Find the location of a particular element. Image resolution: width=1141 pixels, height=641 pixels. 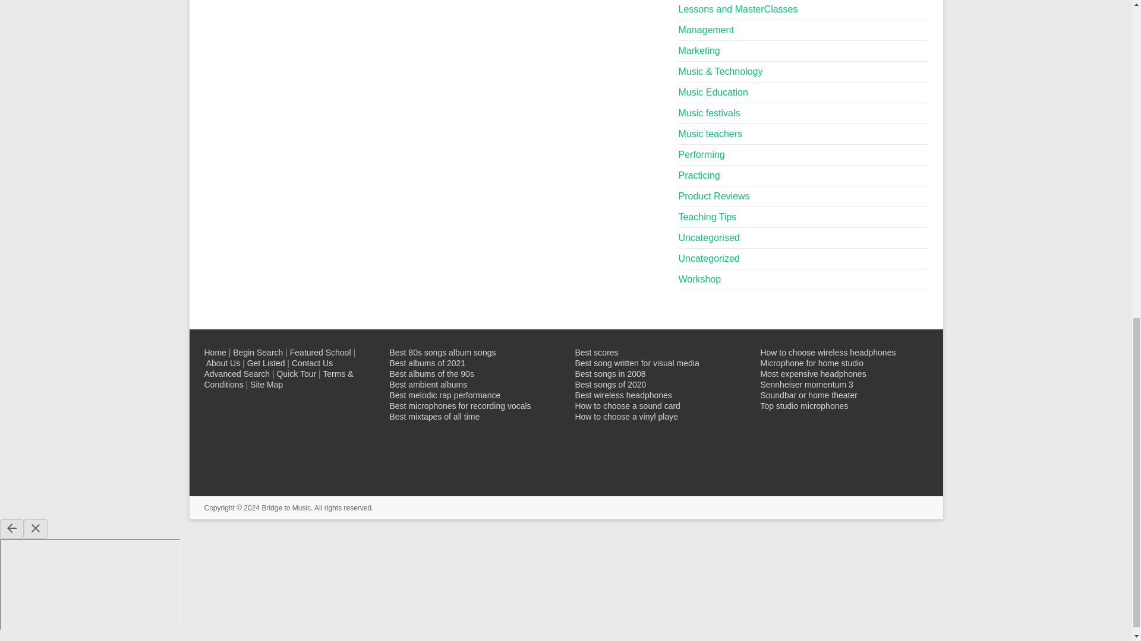

Marketing is located at coordinates (699, 50).